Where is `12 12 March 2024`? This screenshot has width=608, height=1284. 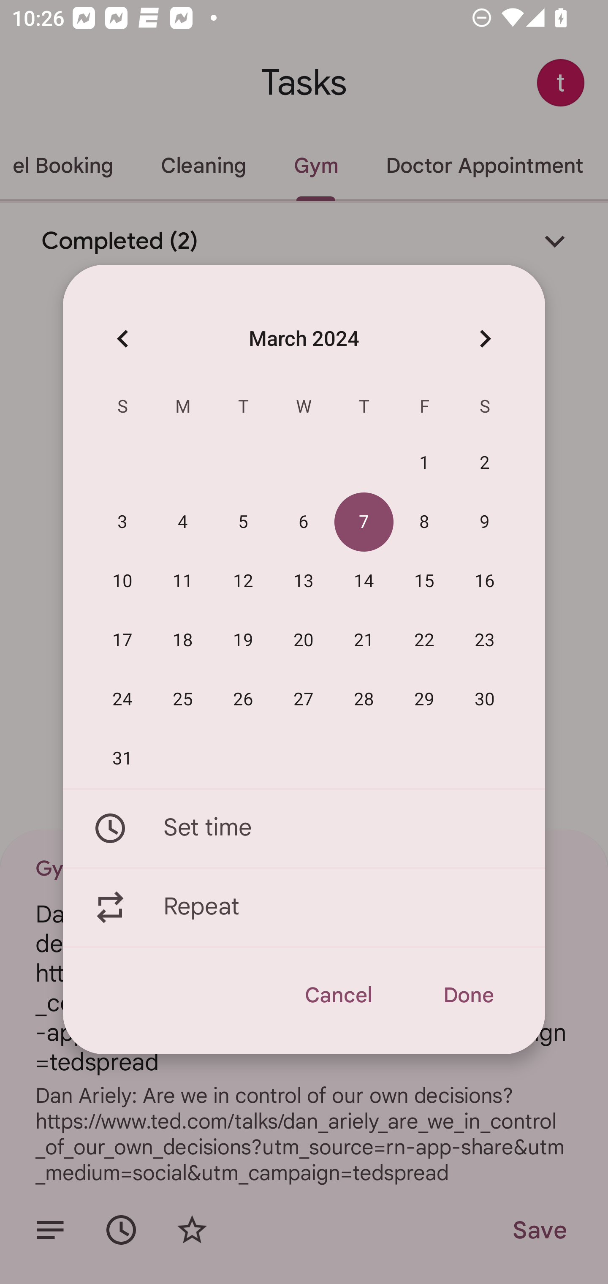
12 12 March 2024 is located at coordinates (243, 582).